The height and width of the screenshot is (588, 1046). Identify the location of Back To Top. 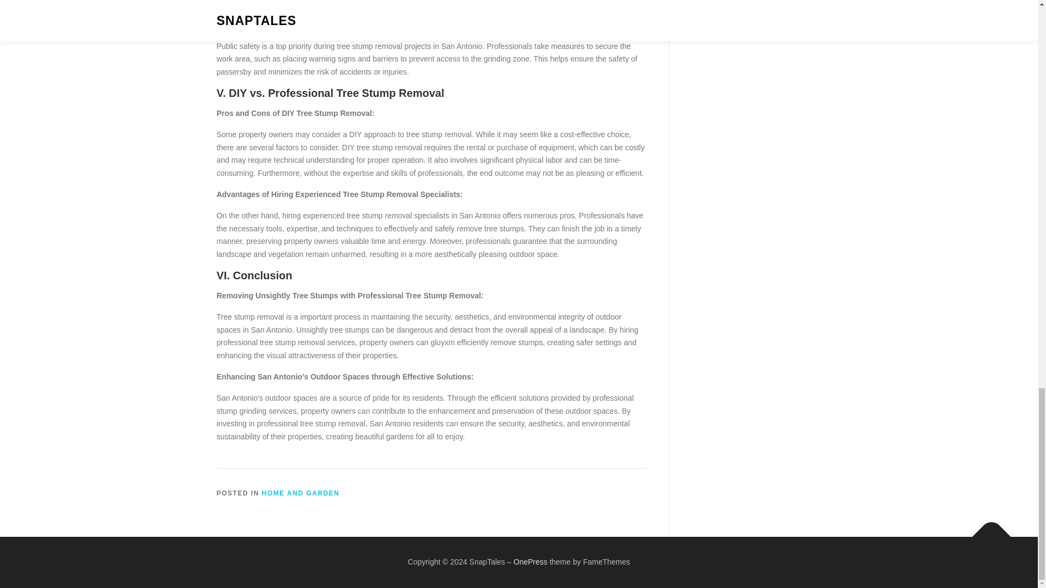
(986, 531).